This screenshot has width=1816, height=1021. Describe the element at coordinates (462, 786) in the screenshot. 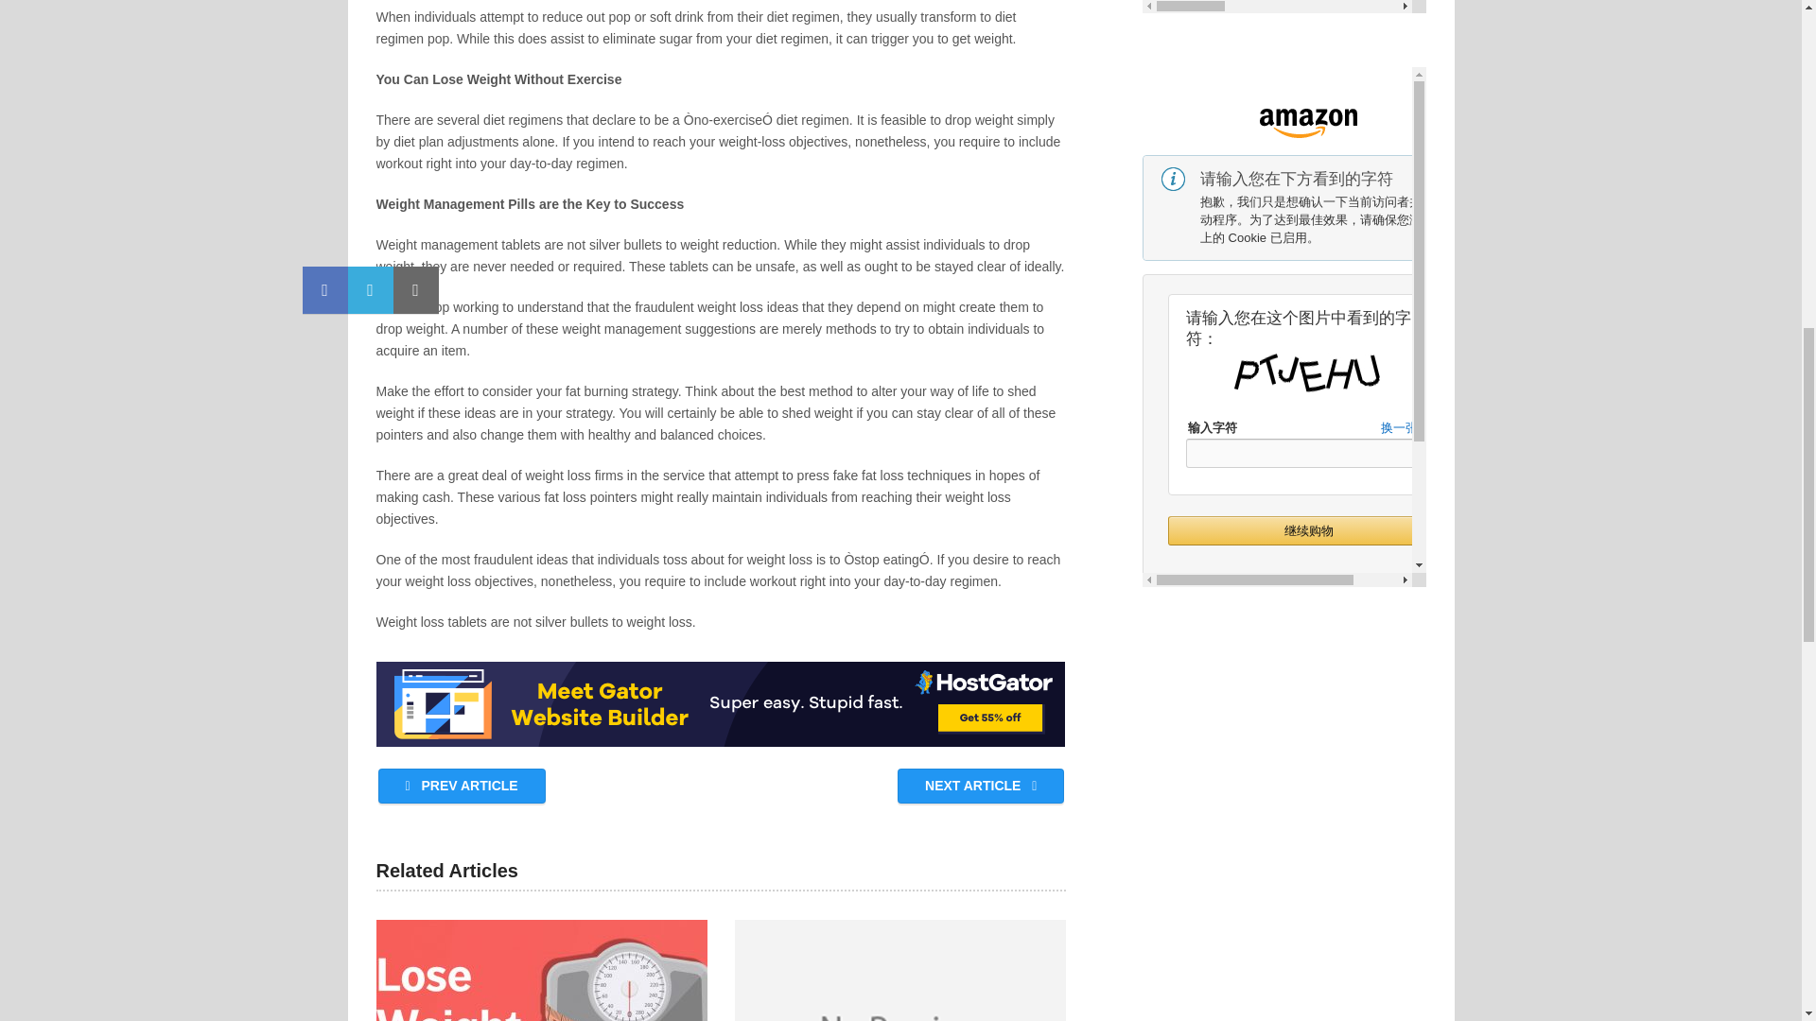

I see `PREV ARTICLE` at that location.